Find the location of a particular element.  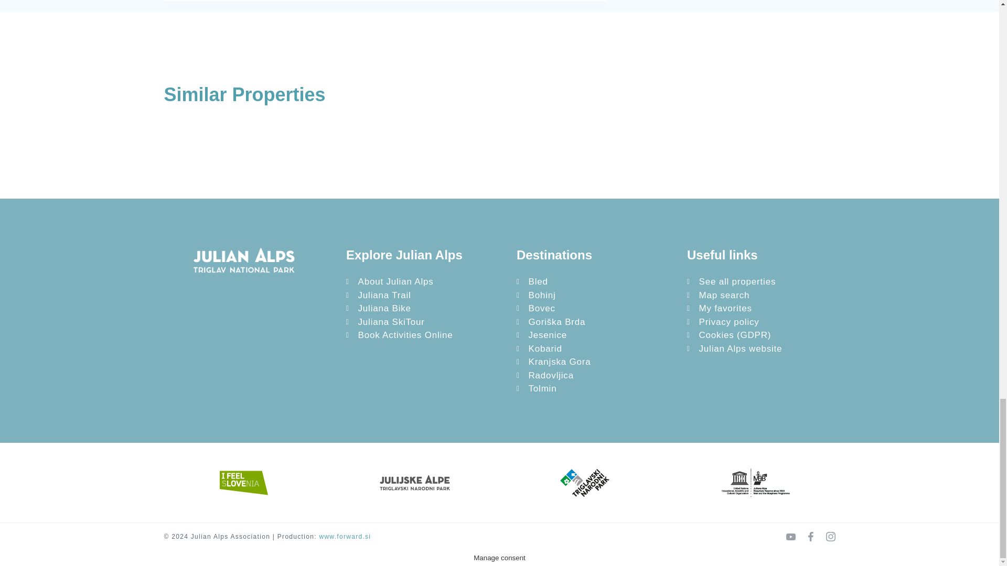

Radovljica is located at coordinates (593, 376).